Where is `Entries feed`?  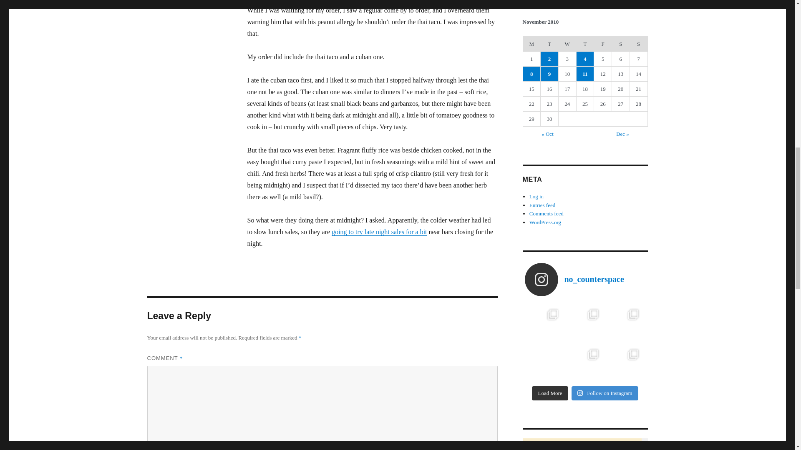
Entries feed is located at coordinates (542, 204).